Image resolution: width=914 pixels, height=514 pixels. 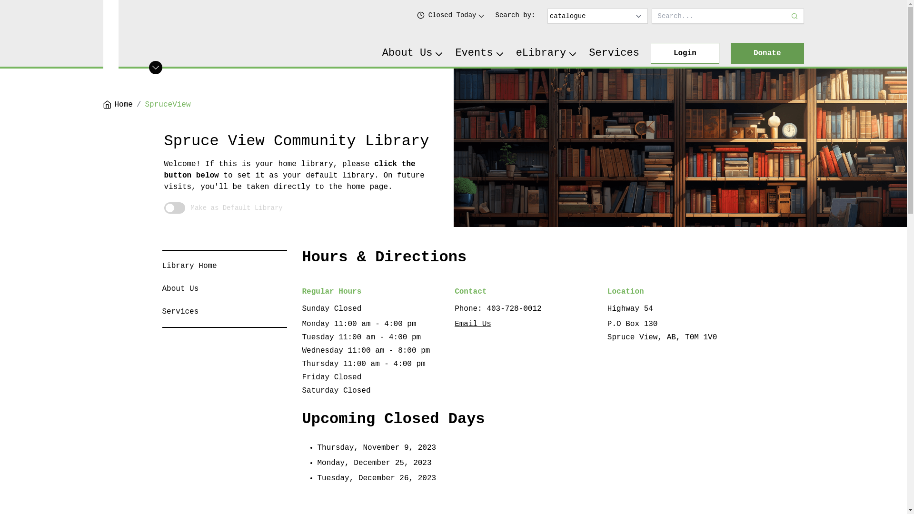 I want to click on Email Us, so click(x=473, y=324).